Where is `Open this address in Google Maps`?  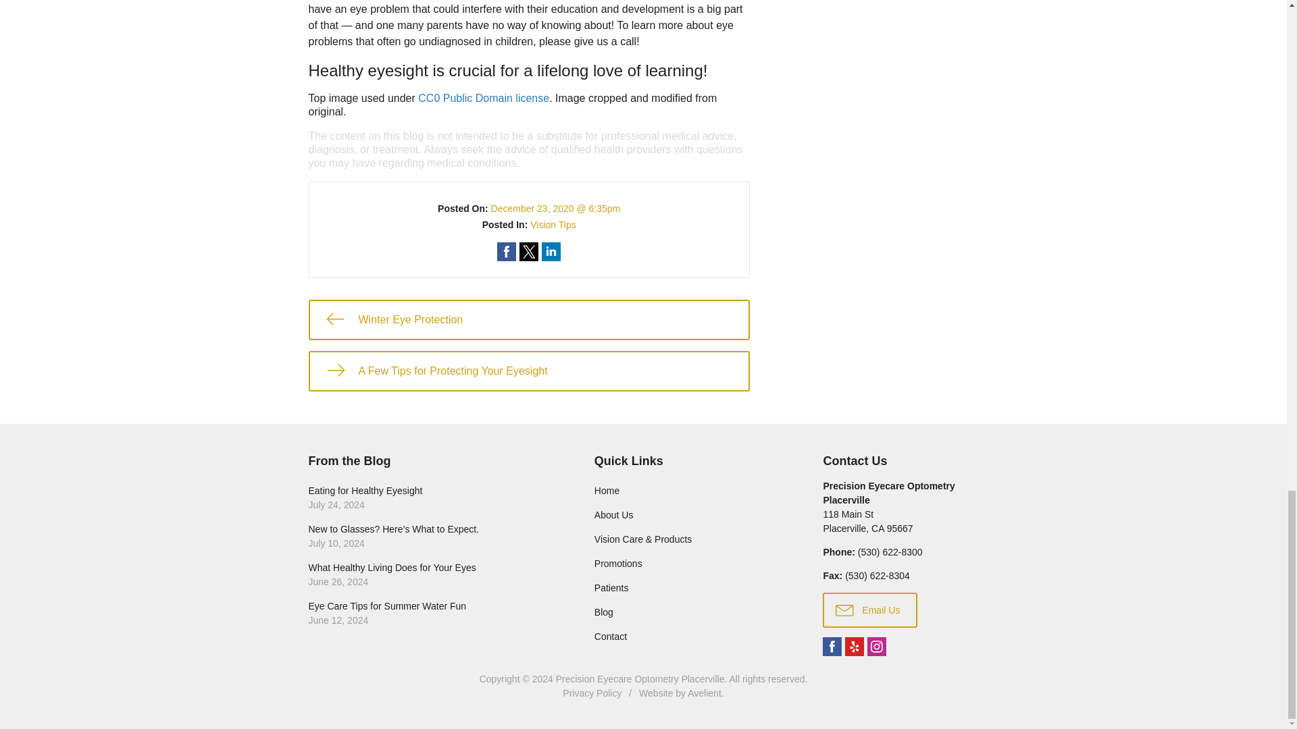
Open this address in Google Maps is located at coordinates (867, 521).